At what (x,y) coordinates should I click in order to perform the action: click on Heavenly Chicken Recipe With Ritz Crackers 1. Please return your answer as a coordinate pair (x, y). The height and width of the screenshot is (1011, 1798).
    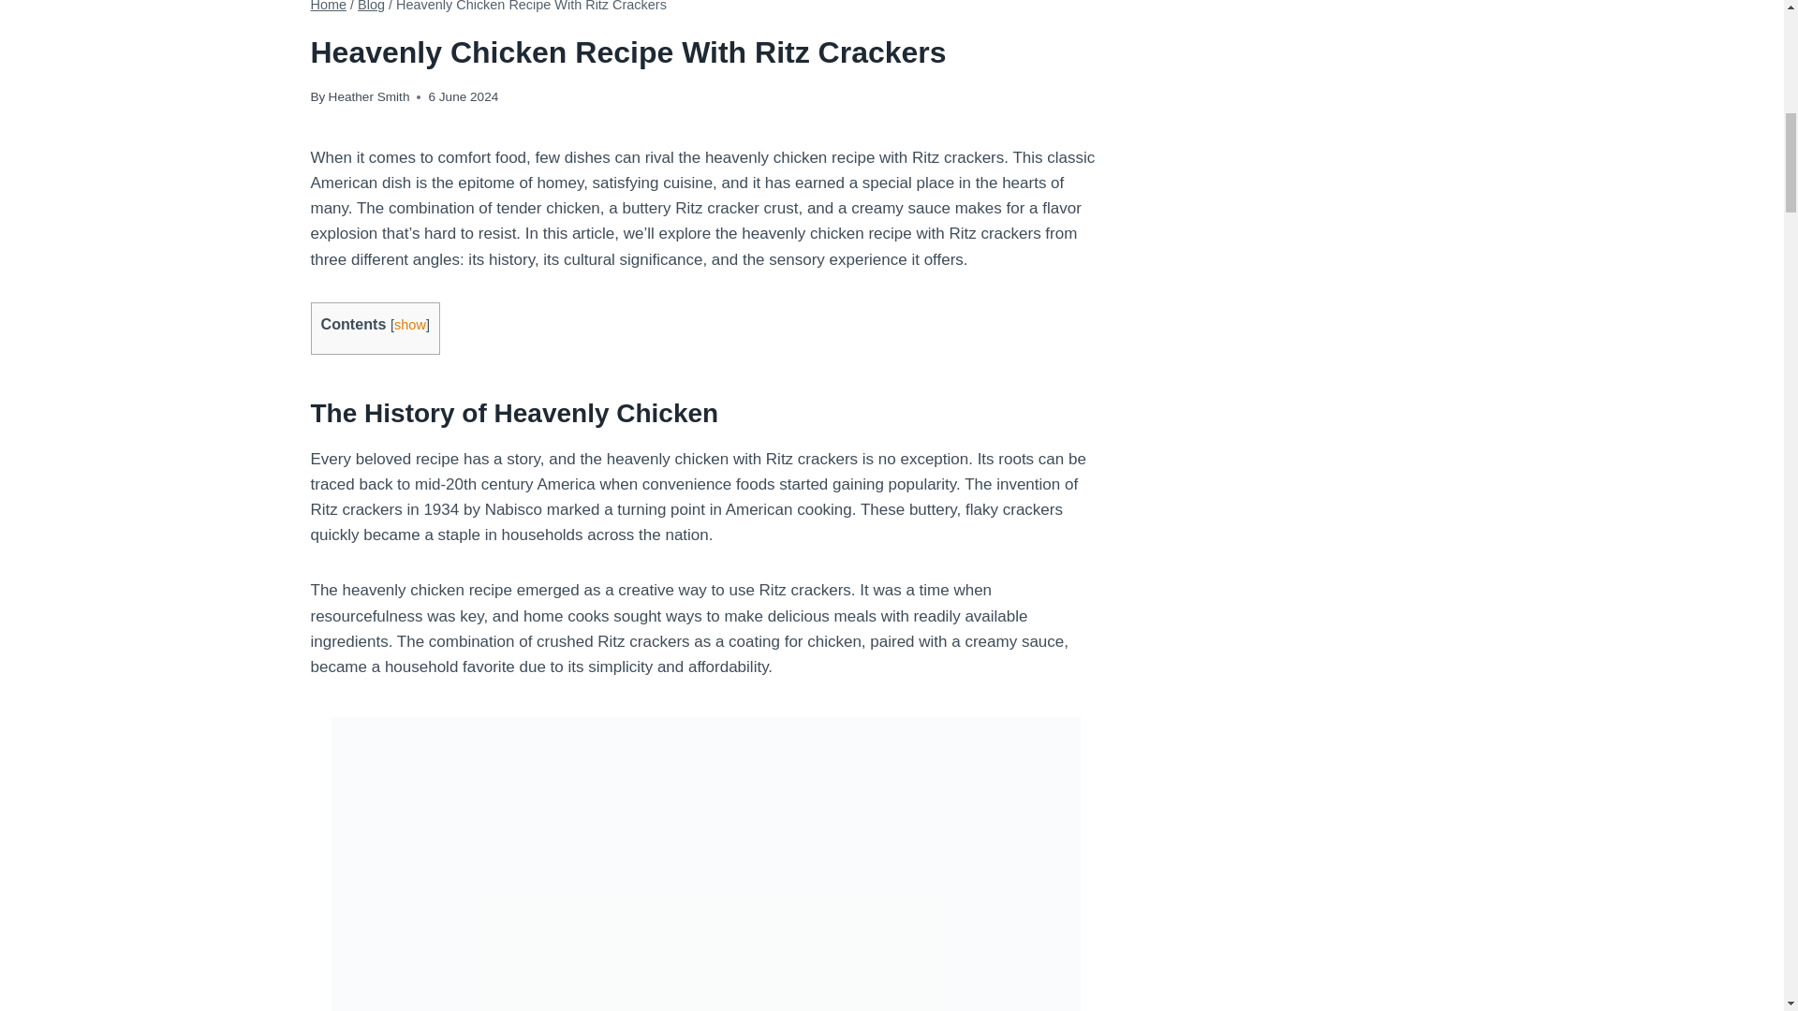
    Looking at the image, I should click on (706, 31).